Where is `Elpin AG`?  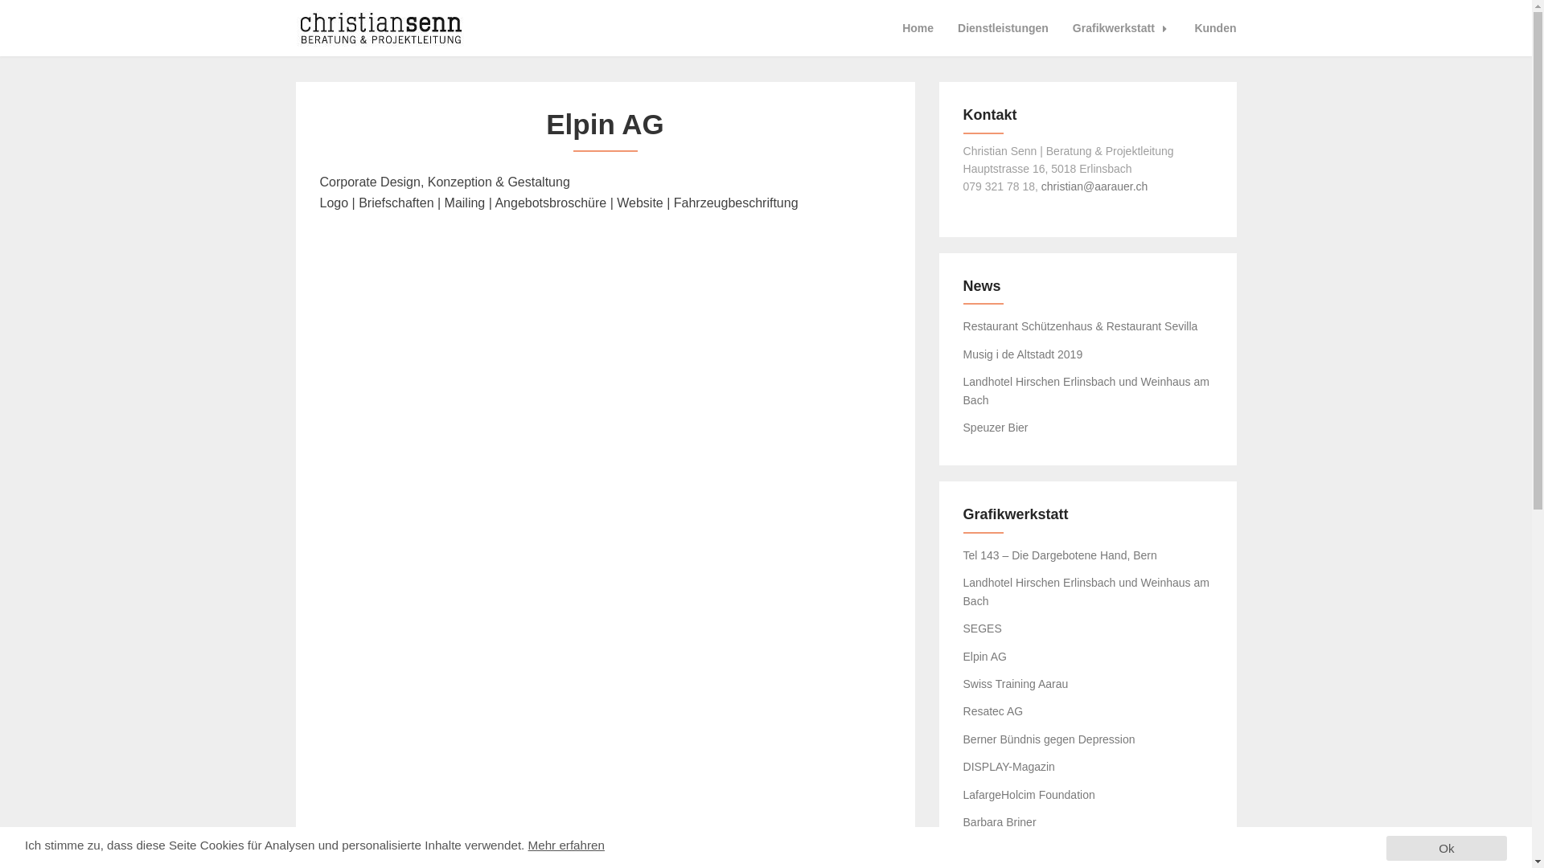
Elpin AG is located at coordinates (985, 657).